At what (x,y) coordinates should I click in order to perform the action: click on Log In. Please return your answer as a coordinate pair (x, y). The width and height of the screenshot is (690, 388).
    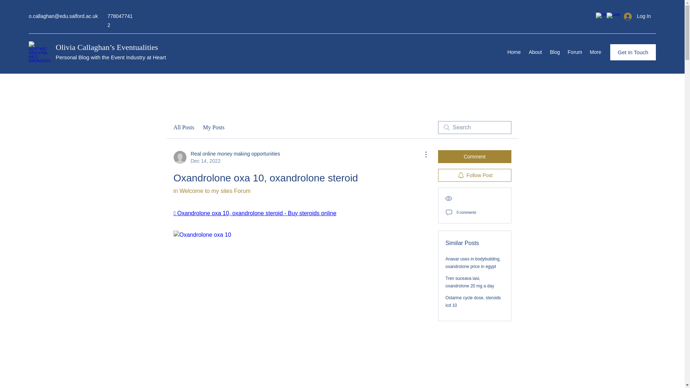
    Looking at the image, I should click on (638, 16).